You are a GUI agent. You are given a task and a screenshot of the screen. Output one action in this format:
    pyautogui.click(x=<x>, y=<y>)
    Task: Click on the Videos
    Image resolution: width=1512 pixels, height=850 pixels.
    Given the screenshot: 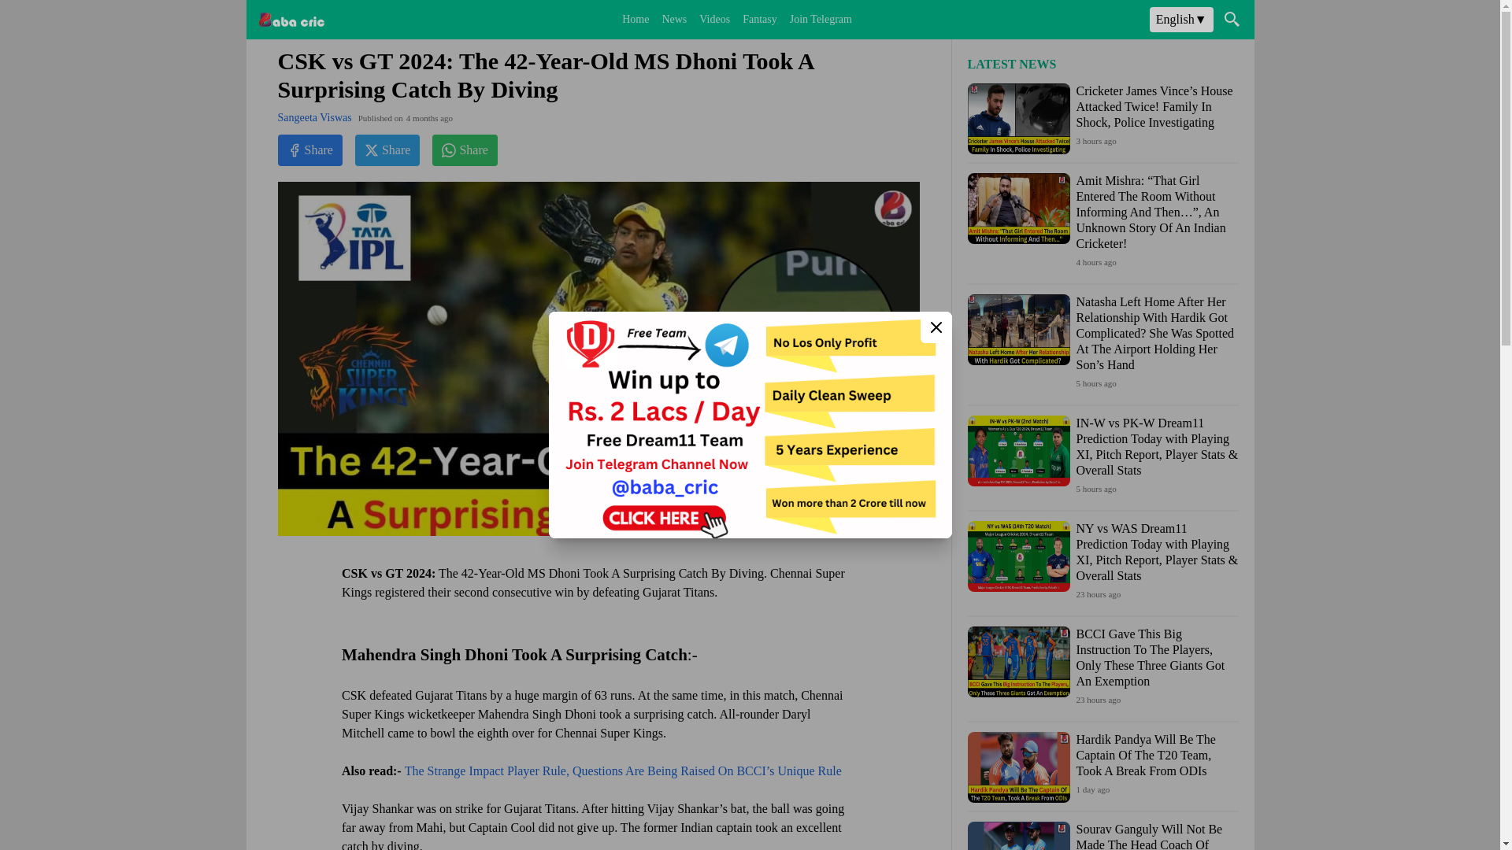 What is the action you would take?
    pyautogui.click(x=714, y=20)
    